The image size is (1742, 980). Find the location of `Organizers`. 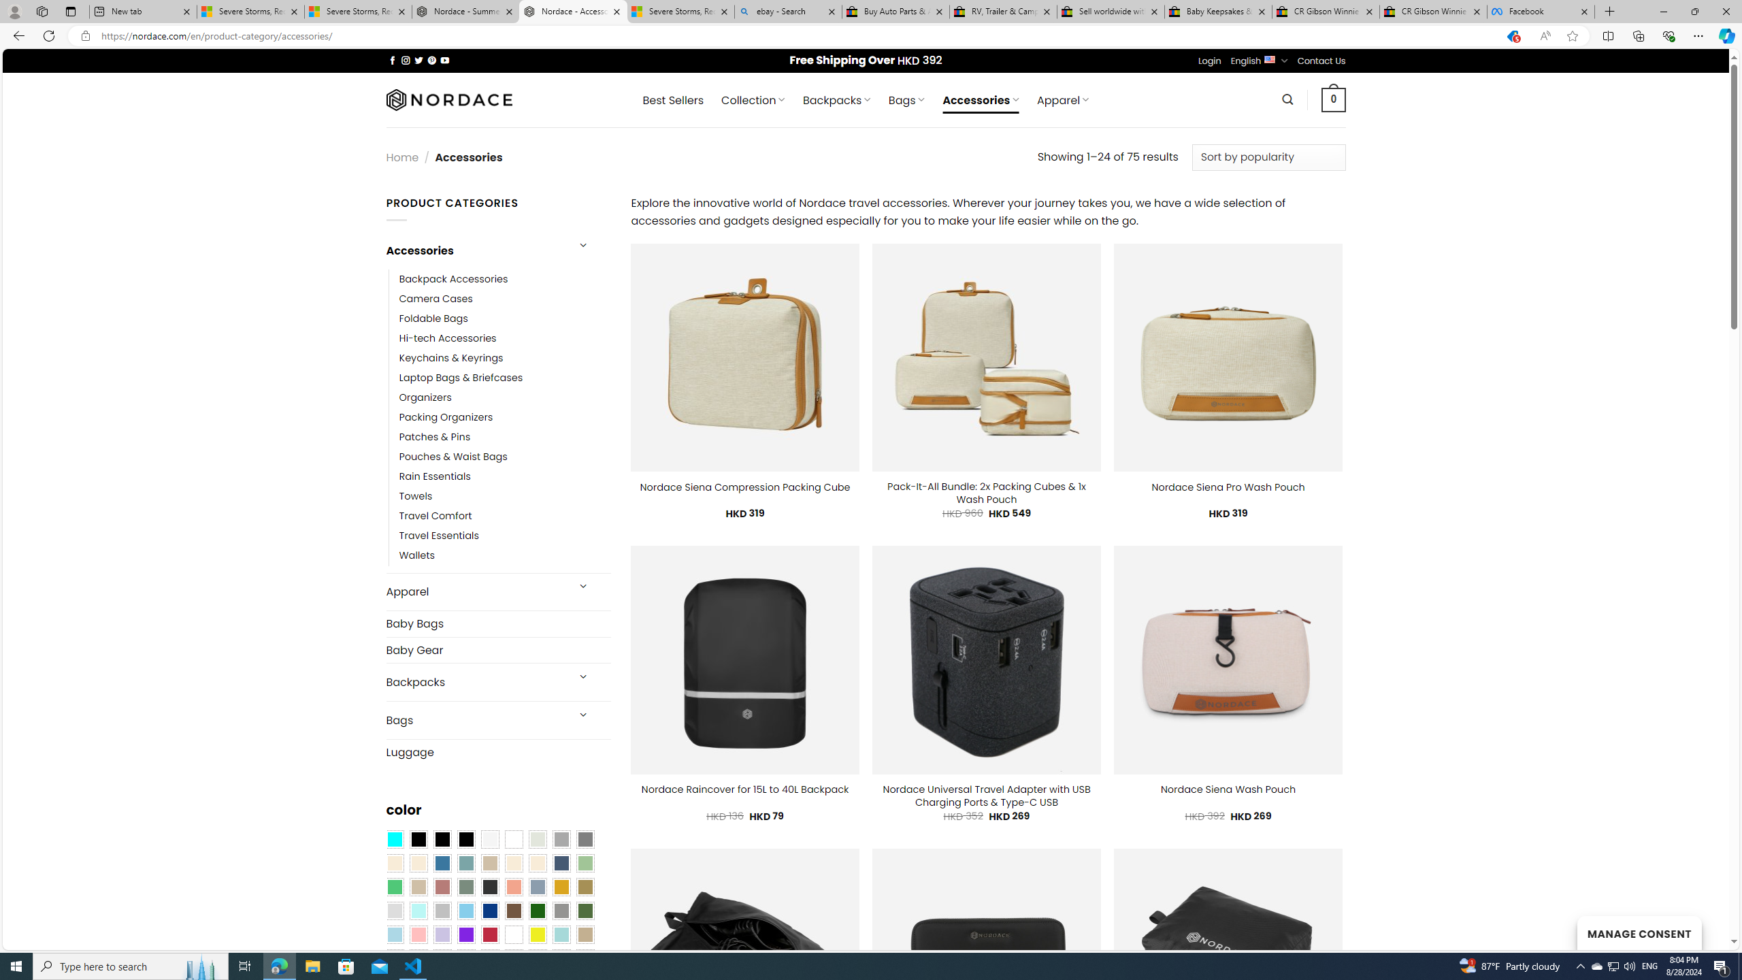

Organizers is located at coordinates (425, 398).